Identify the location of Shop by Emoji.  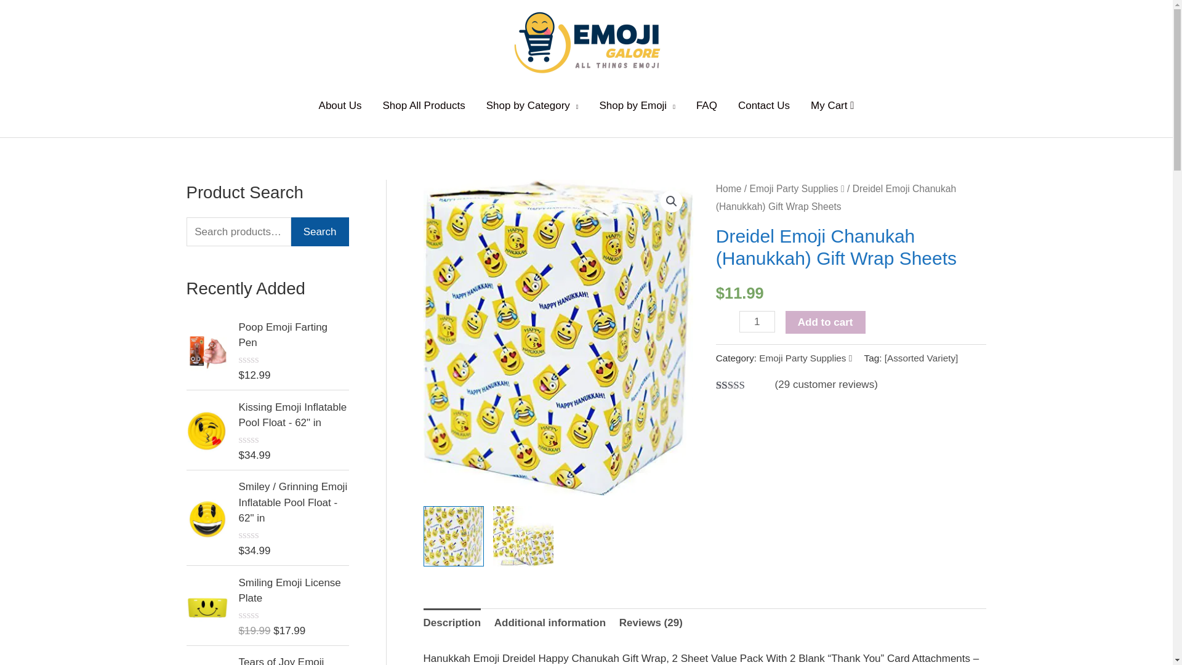
(637, 106).